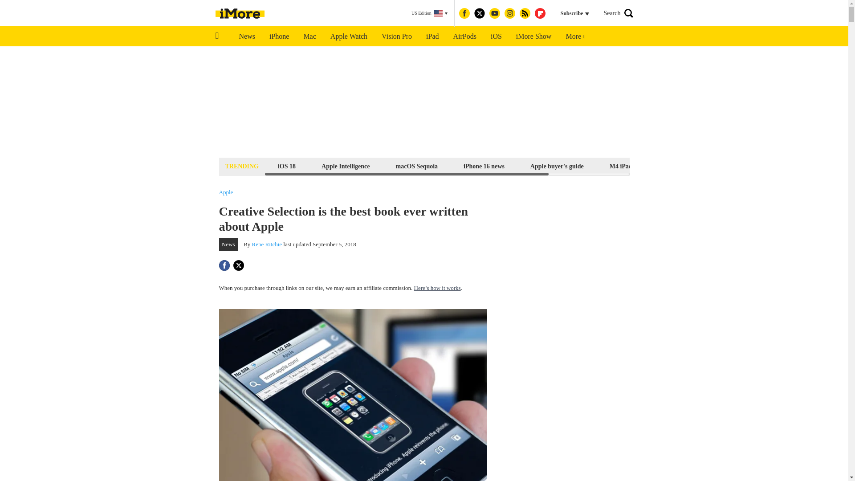 This screenshot has width=855, height=481. I want to click on US Edition, so click(429, 13).